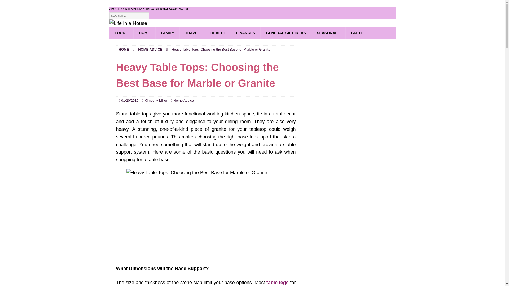 Image resolution: width=509 pixels, height=286 pixels. Describe the element at coordinates (159, 9) in the screenshot. I see `BLOG SERVICES` at that location.